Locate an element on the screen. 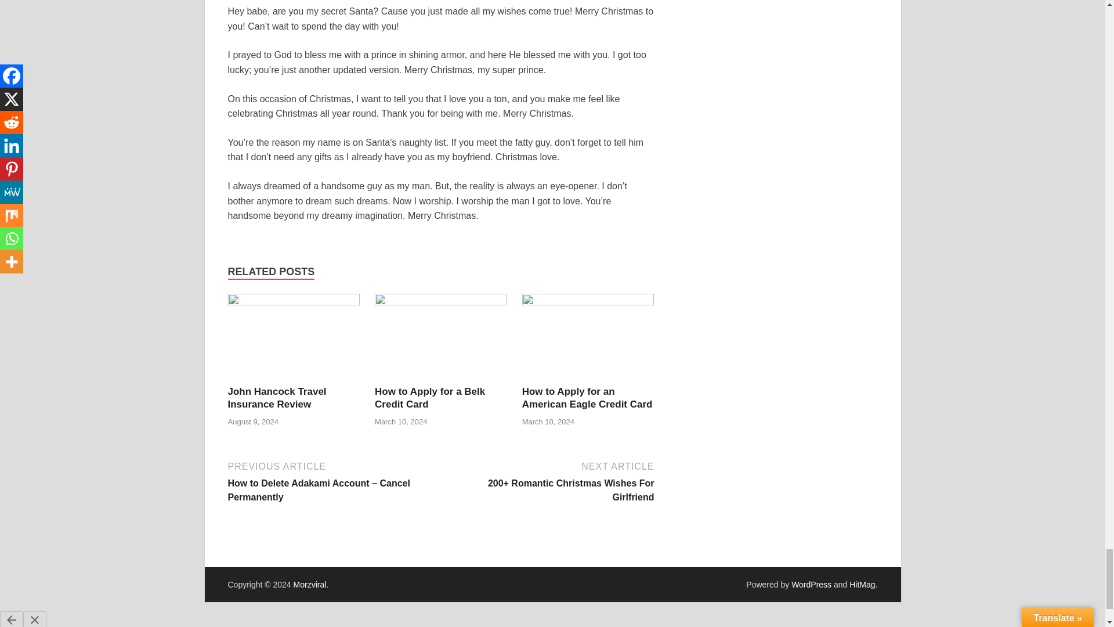 This screenshot has width=1114, height=627. John Hancock Travel Insurance Review is located at coordinates (276, 398).